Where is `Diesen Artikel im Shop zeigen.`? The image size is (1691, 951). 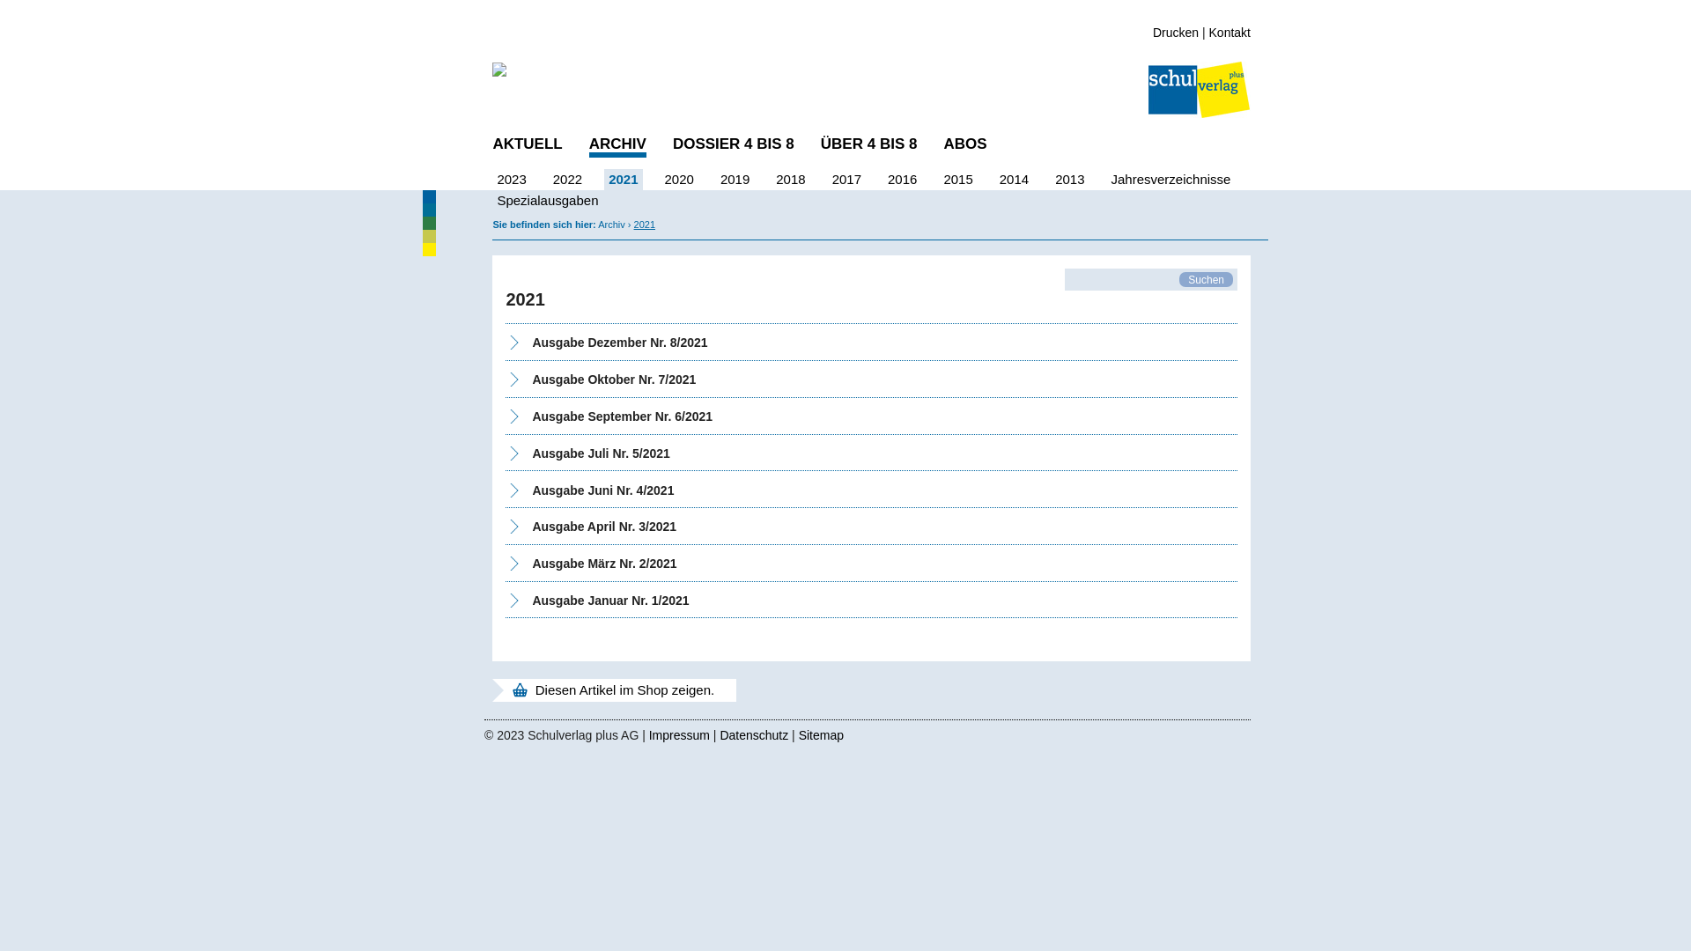 Diesen Artikel im Shop zeigen. is located at coordinates (611, 690).